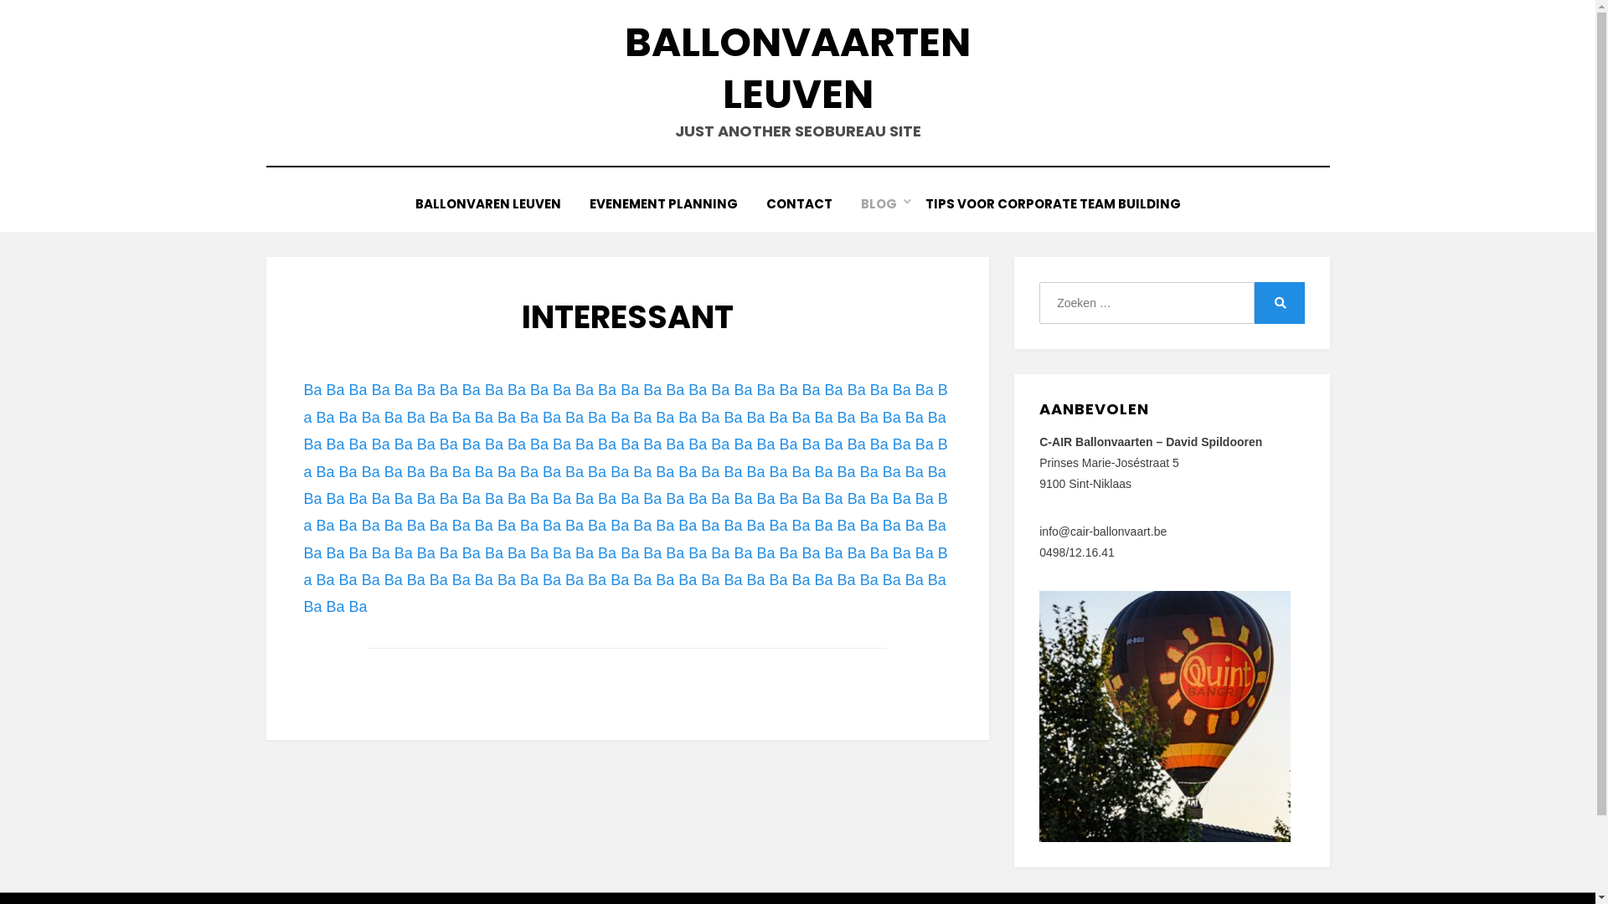  Describe the element at coordinates (539, 499) in the screenshot. I see `Ba` at that location.